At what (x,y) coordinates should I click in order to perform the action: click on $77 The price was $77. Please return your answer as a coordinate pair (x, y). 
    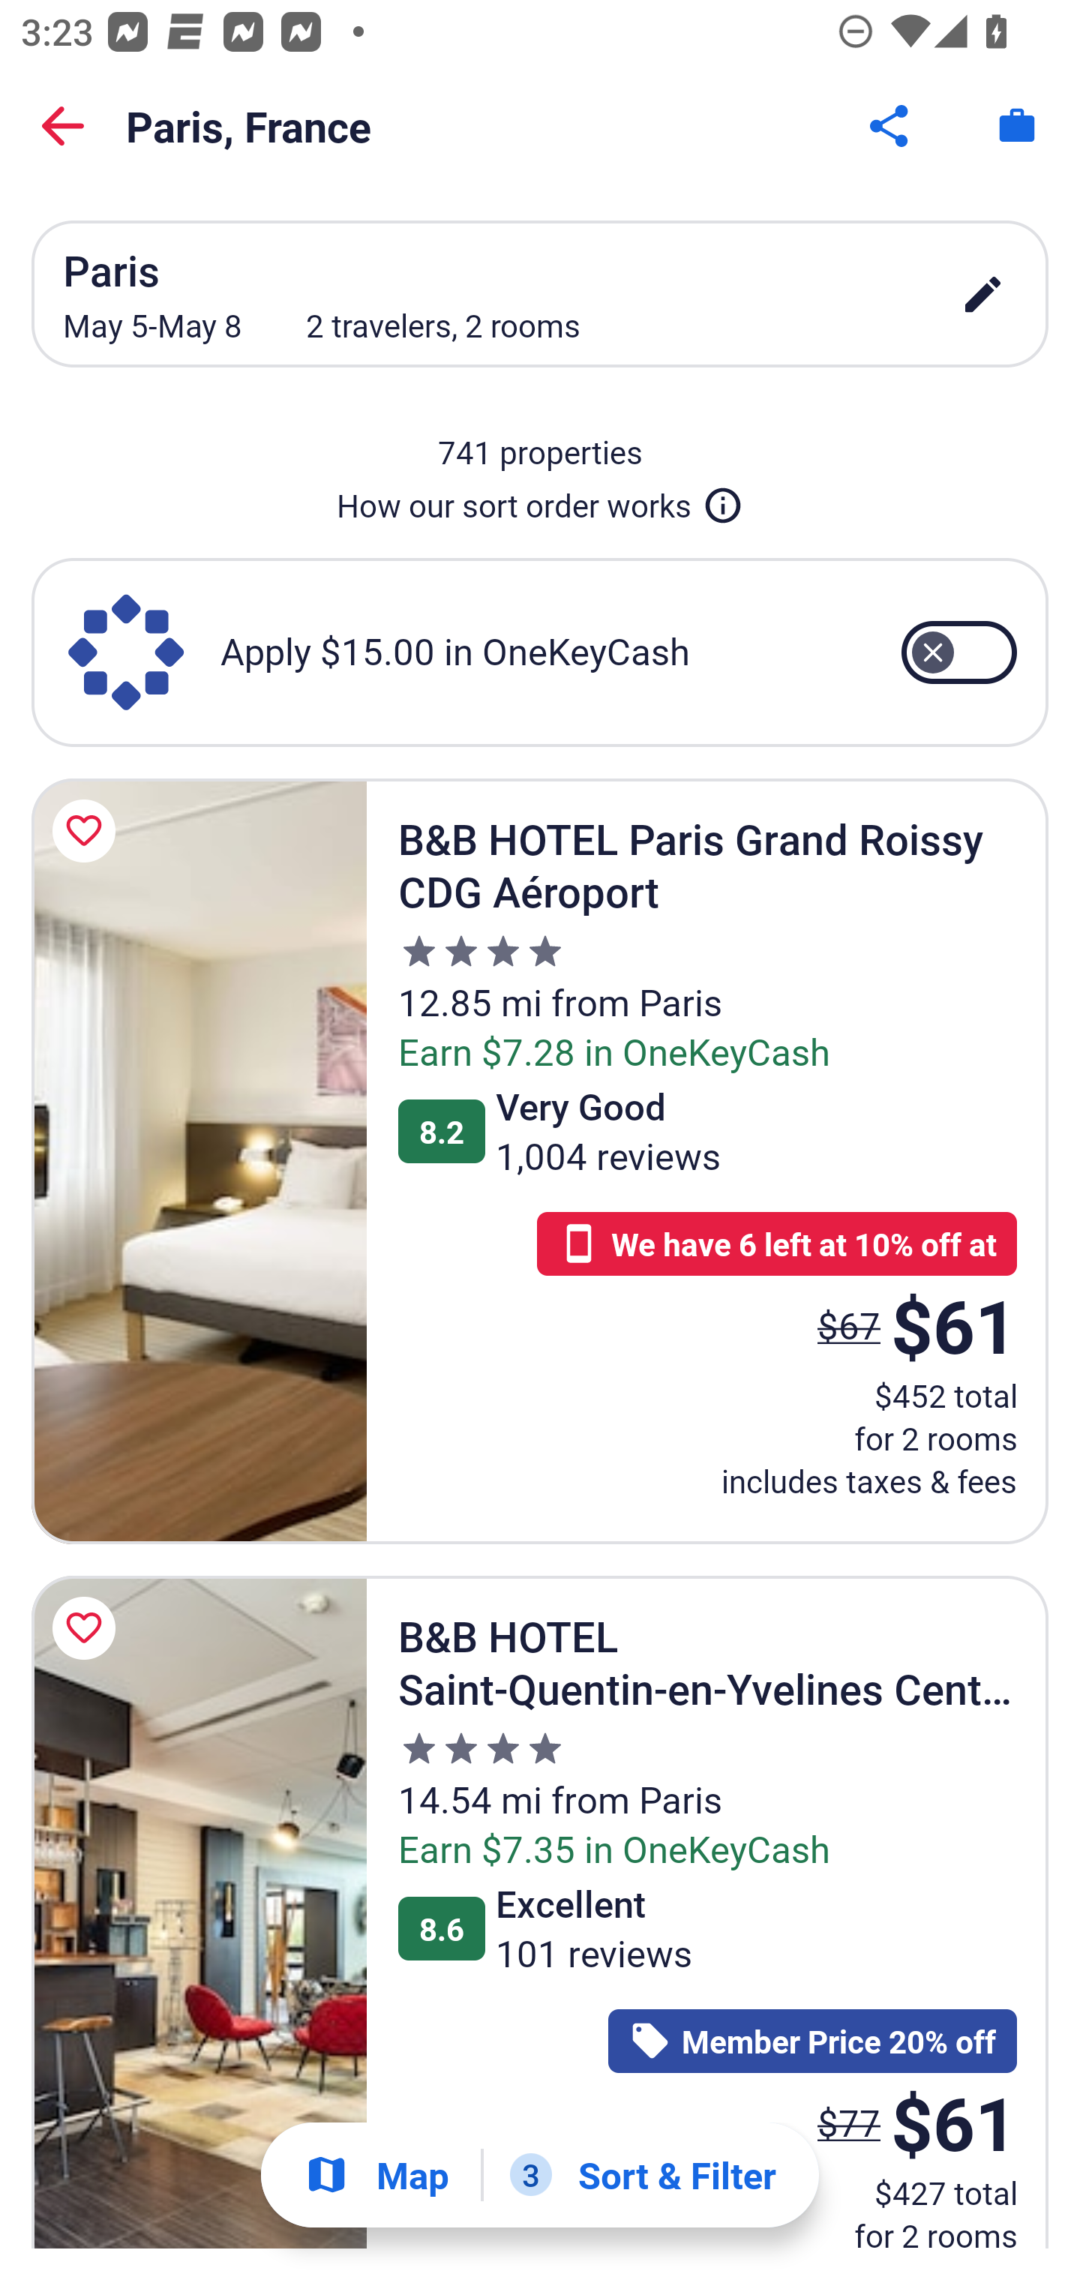
    Looking at the image, I should click on (849, 2122).